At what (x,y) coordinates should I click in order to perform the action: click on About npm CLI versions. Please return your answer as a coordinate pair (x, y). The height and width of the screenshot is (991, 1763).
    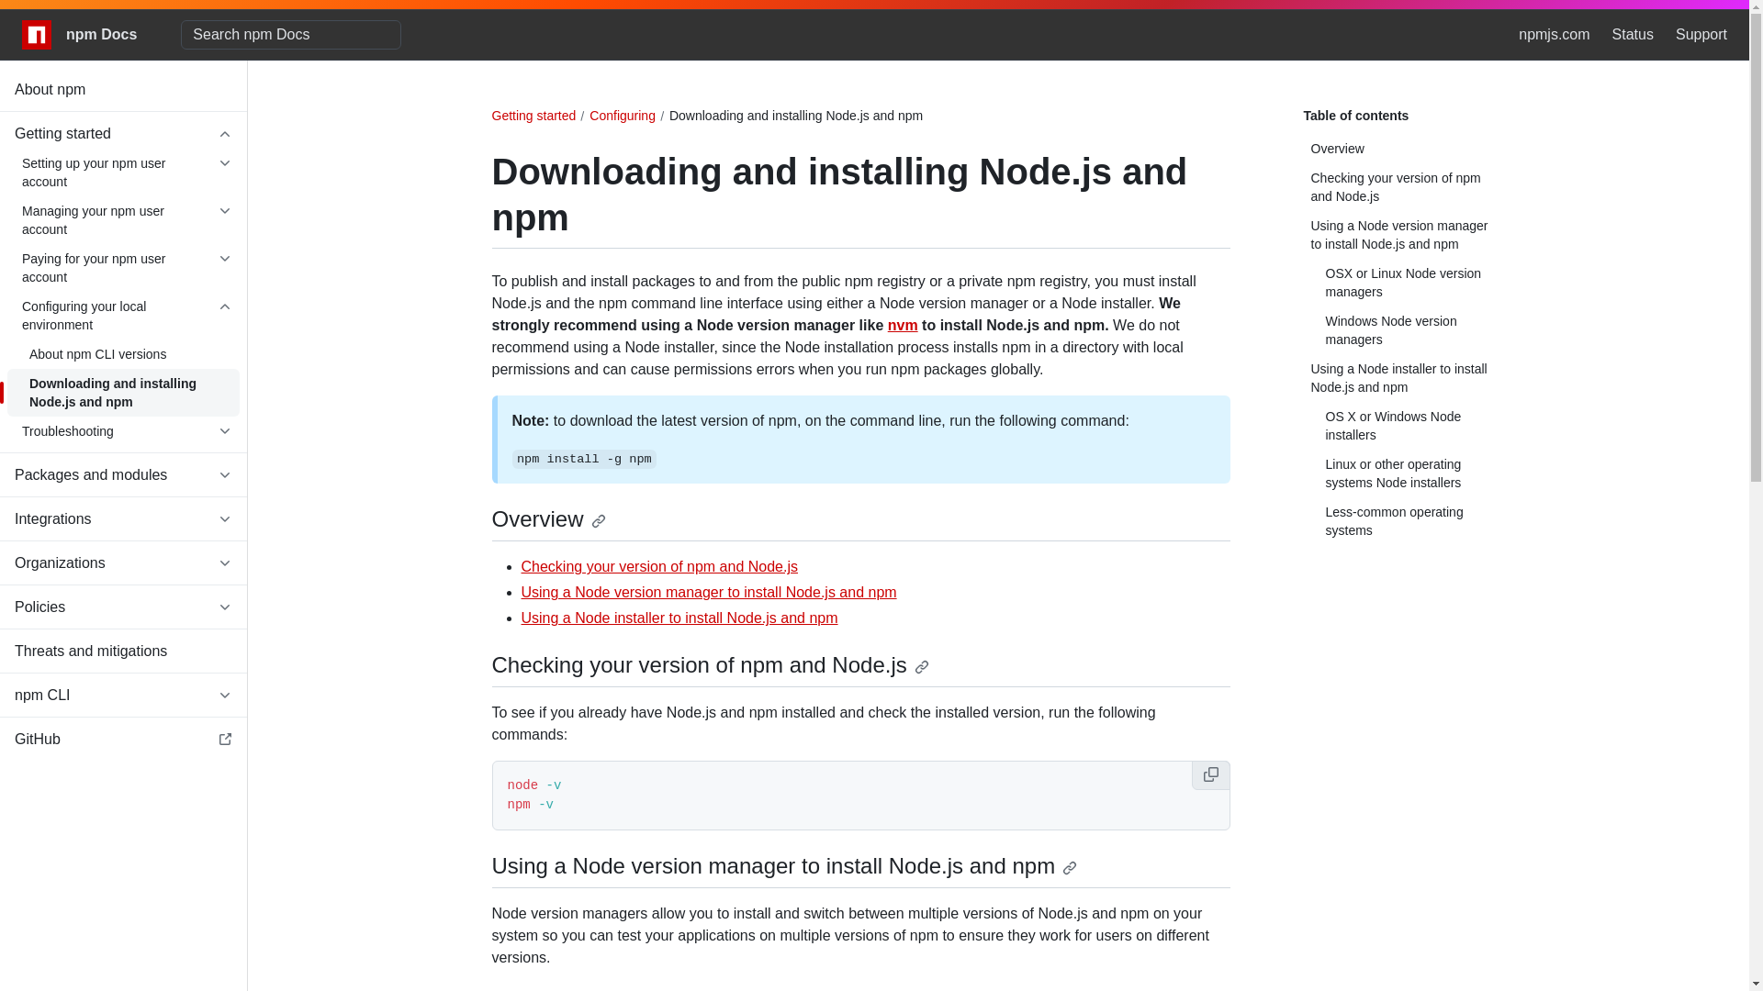
    Looking at the image, I should click on (123, 354).